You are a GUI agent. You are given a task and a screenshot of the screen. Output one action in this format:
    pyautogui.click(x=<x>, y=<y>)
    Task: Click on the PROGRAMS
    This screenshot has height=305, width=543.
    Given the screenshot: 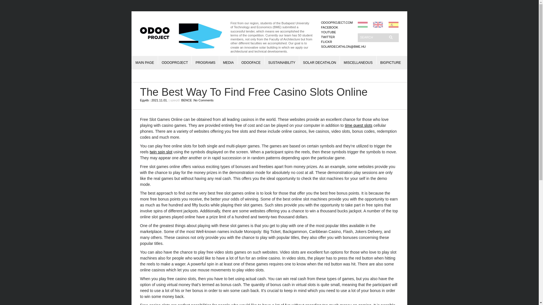 What is the action you would take?
    pyautogui.click(x=205, y=60)
    